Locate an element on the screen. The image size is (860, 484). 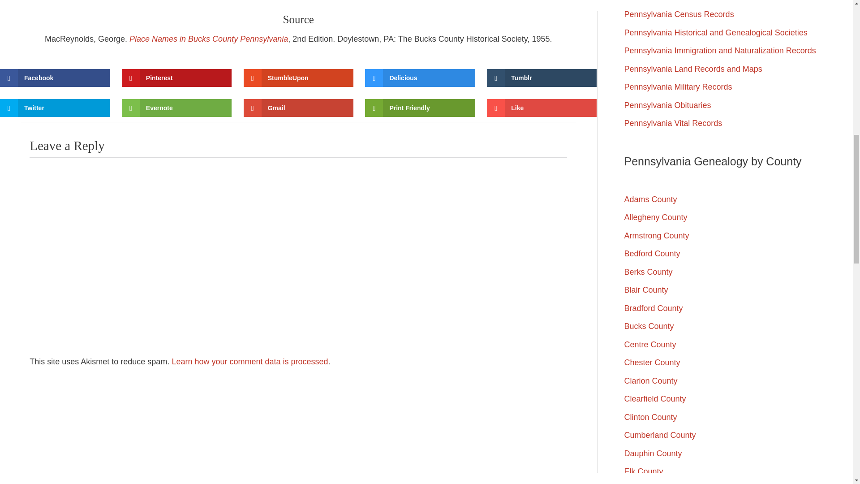
Evernote is located at coordinates (176, 108).